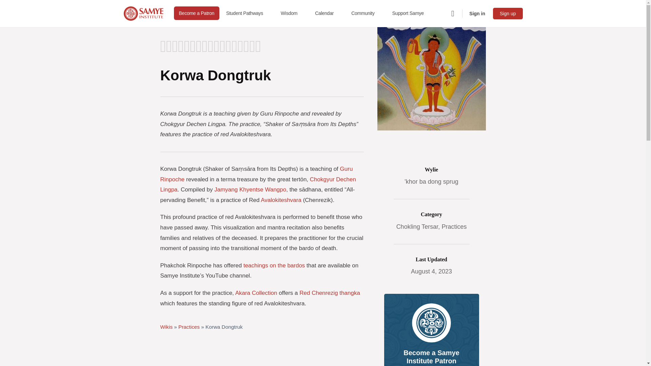 The image size is (651, 366). Describe the element at coordinates (292, 14) in the screenshot. I see `Wisdom` at that location.